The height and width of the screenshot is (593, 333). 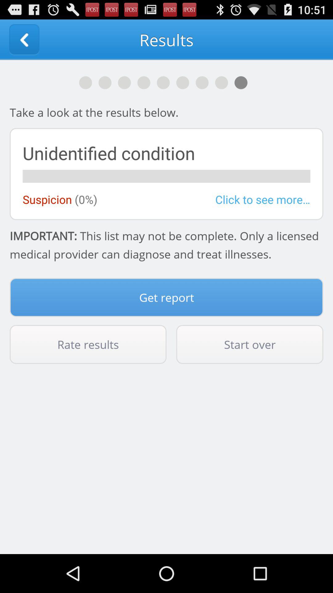 What do you see at coordinates (250, 344) in the screenshot?
I see `select button to the right of rate results` at bounding box center [250, 344].